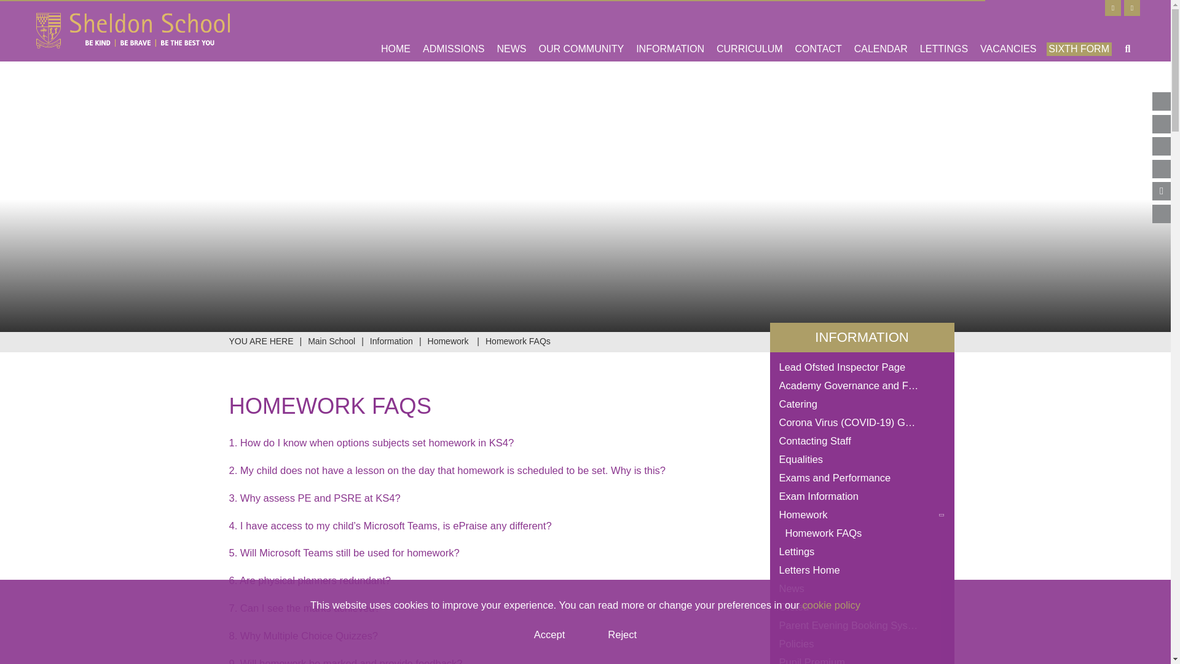 This screenshot has width=1180, height=664. Describe the element at coordinates (581, 31) in the screenshot. I see `Our Community` at that location.